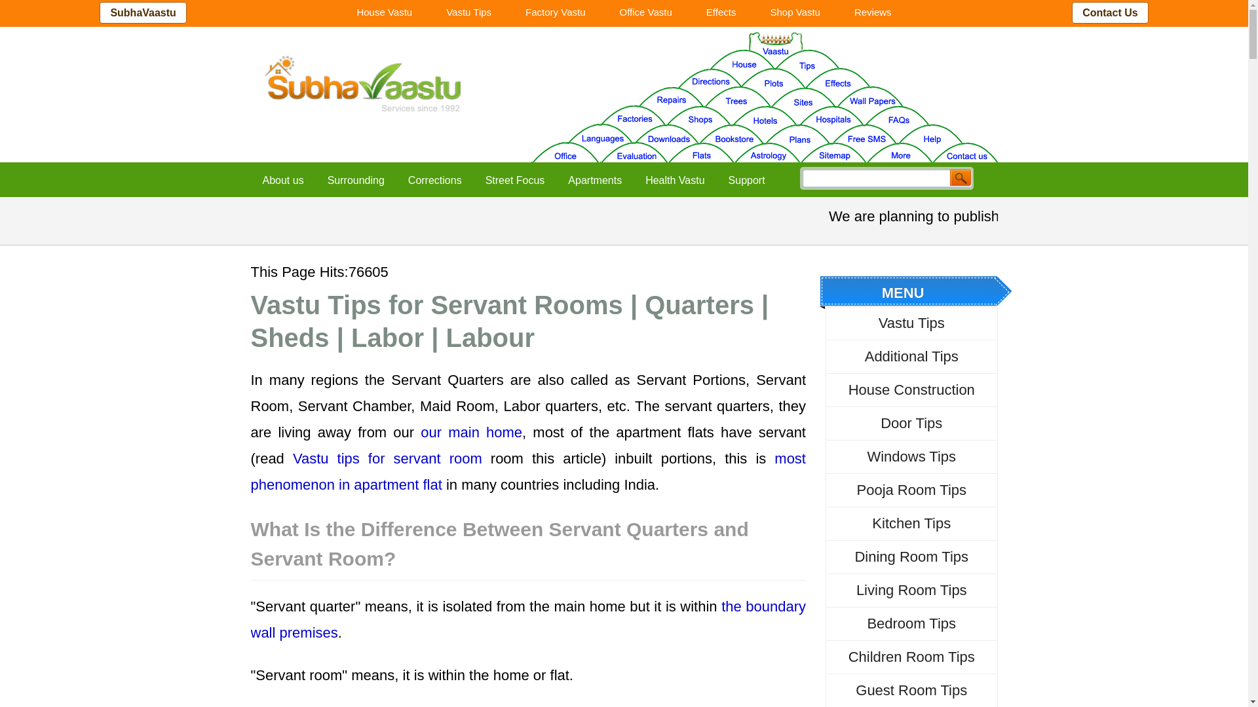 The image size is (1258, 707). What do you see at coordinates (646, 12) in the screenshot?
I see `Office Vastu` at bounding box center [646, 12].